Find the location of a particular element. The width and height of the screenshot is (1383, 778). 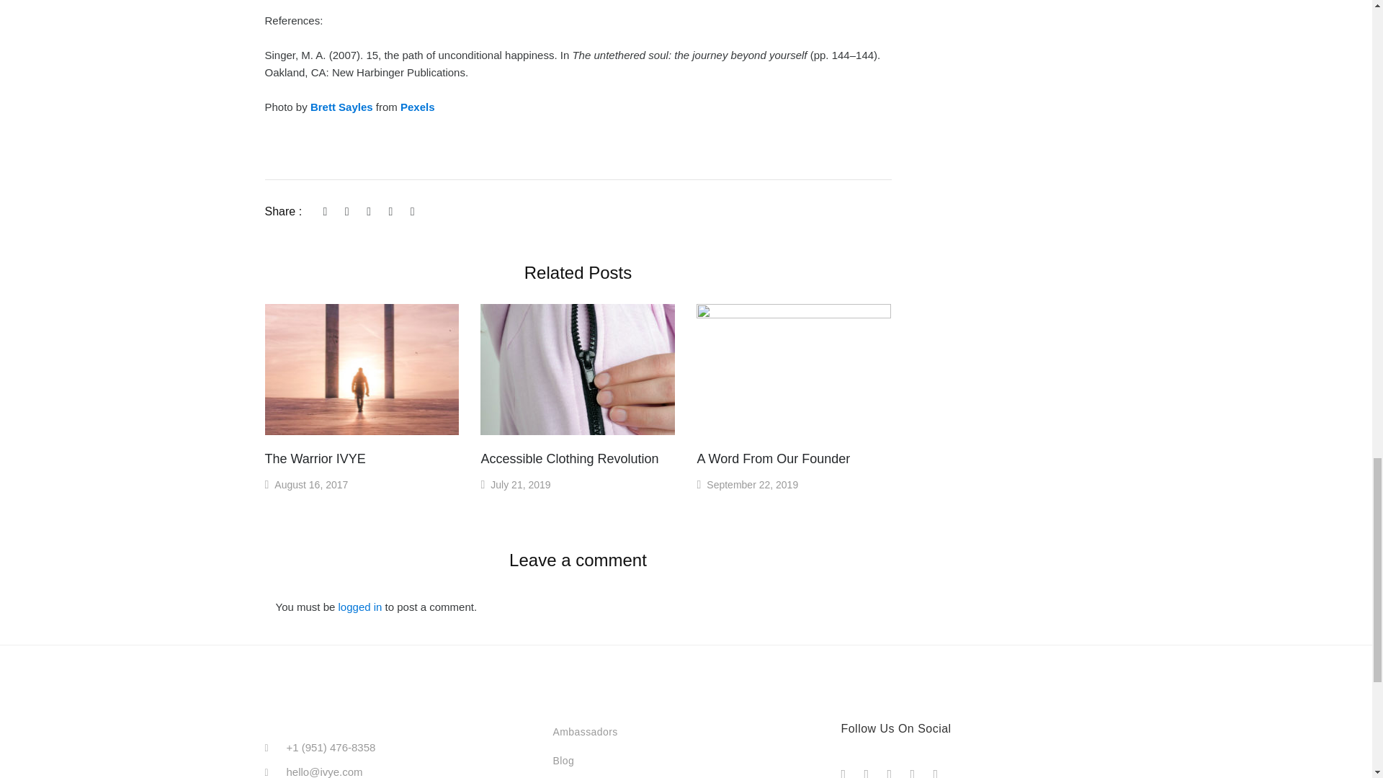

July 21, 2019 is located at coordinates (520, 485).